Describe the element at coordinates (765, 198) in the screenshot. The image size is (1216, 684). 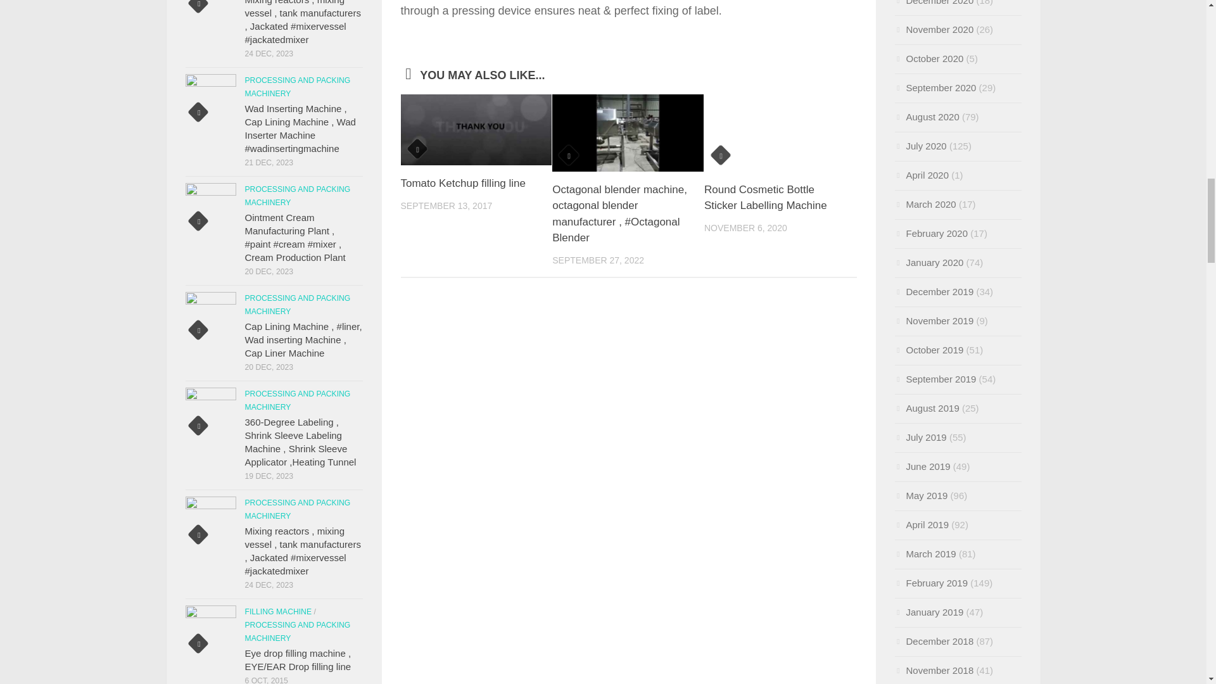
I see `Permalink to Round Cosmetic Bottle Sticker Labelling Machine` at that location.